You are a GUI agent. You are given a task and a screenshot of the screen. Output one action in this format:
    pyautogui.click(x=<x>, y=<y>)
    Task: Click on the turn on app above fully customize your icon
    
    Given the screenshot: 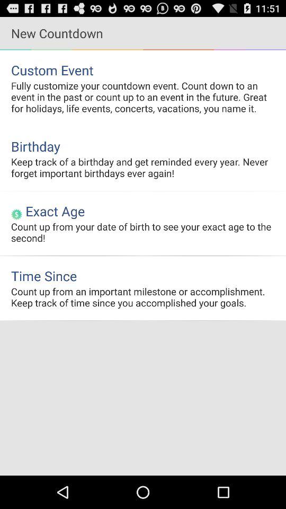 What is the action you would take?
    pyautogui.click(x=143, y=70)
    